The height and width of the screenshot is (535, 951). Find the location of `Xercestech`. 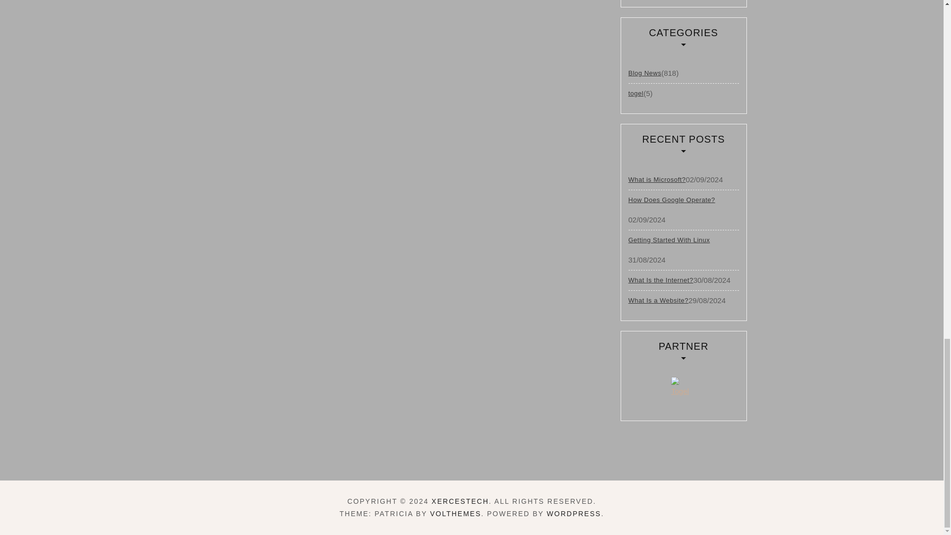

Xercestech is located at coordinates (460, 501).